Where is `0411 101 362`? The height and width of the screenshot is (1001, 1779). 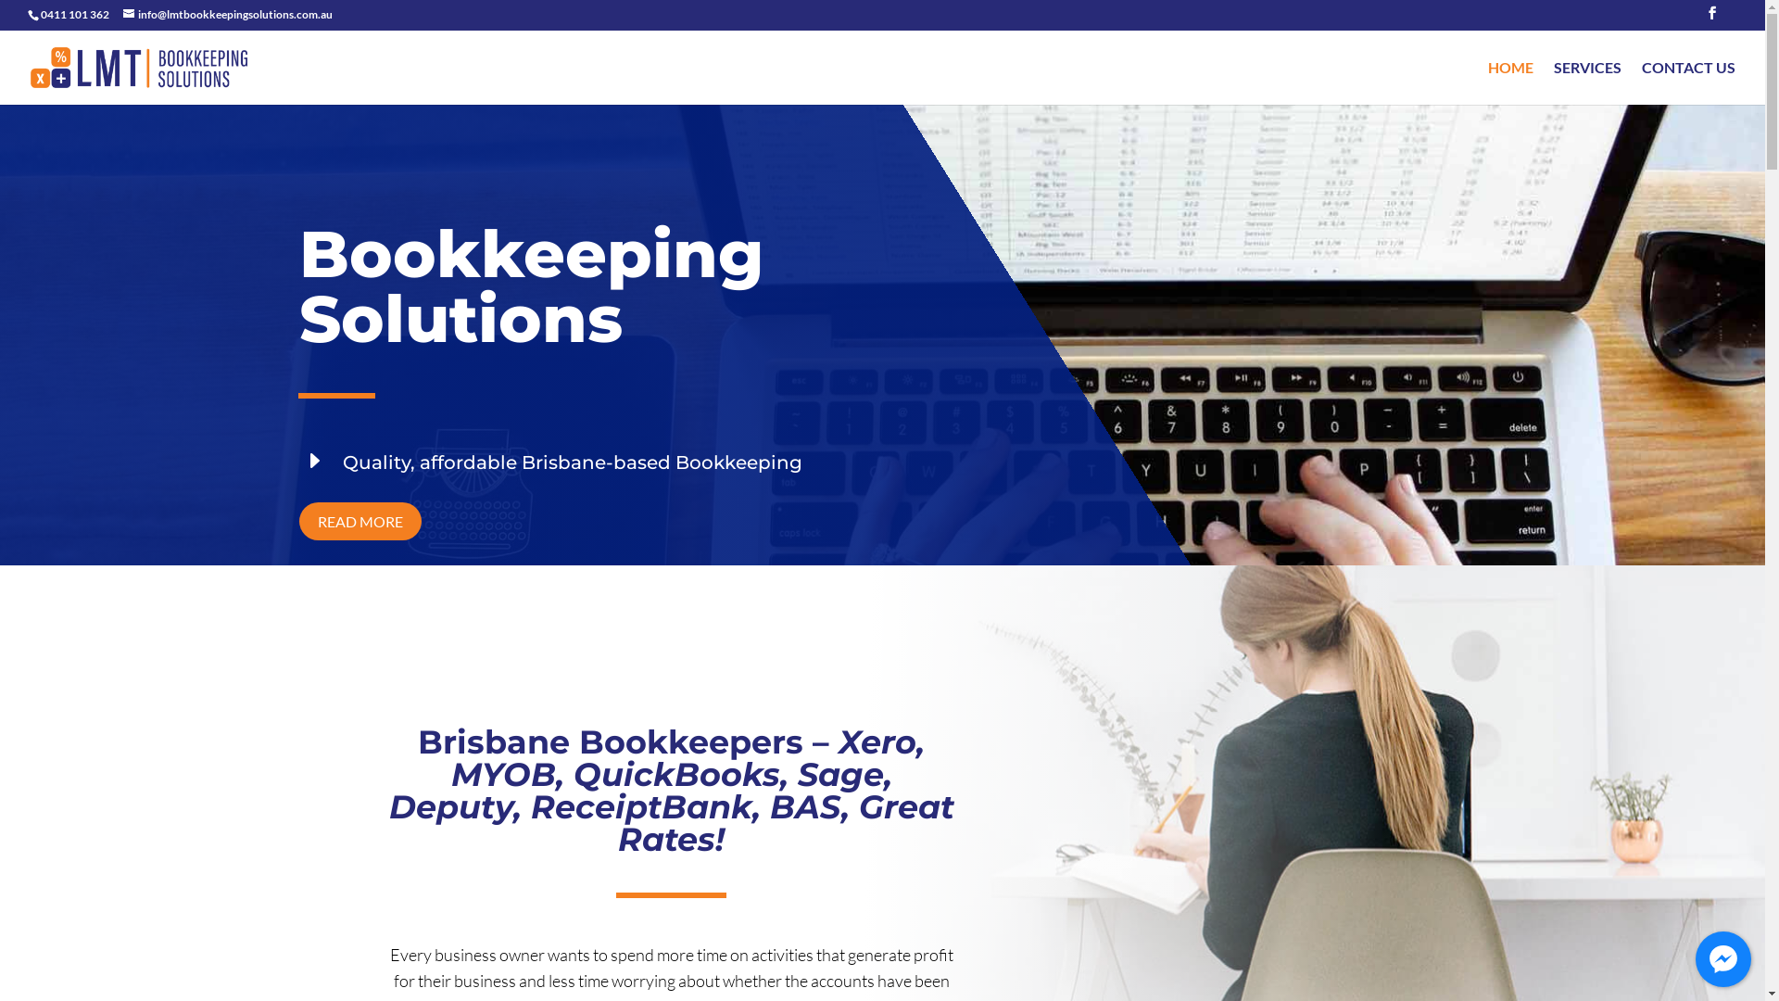
0411 101 362 is located at coordinates (74, 15).